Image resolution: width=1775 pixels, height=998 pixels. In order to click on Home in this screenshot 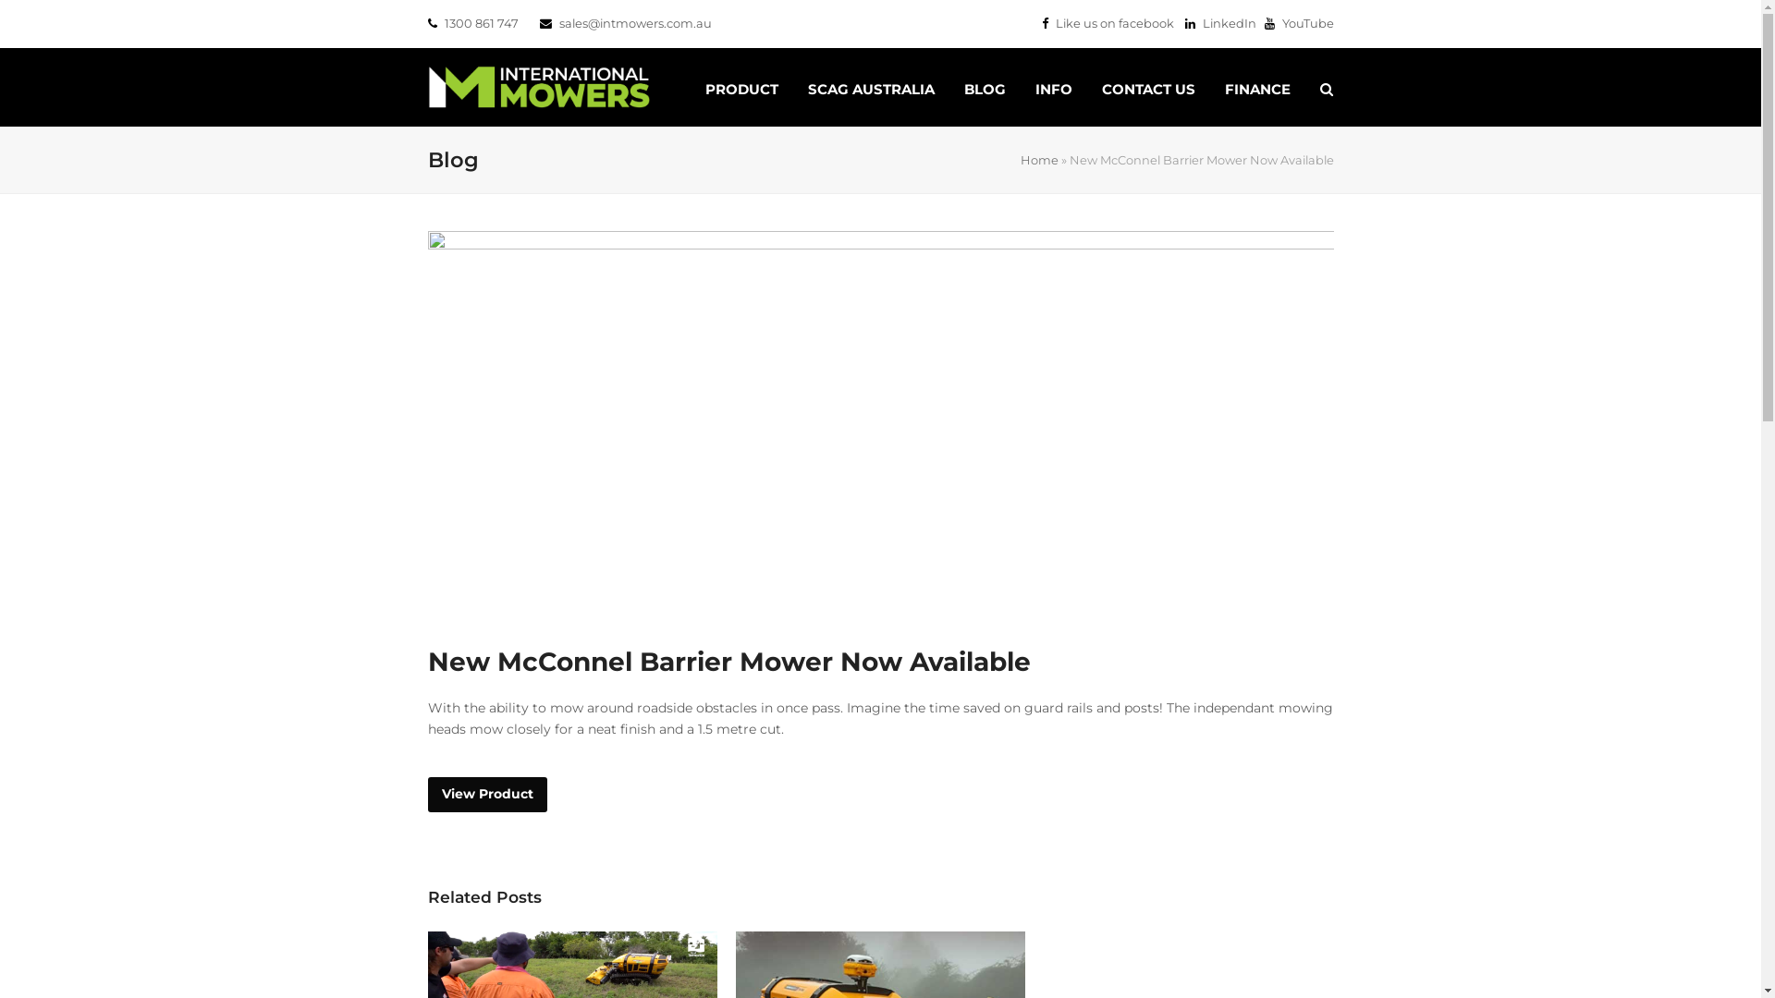, I will do `click(1039, 160)`.